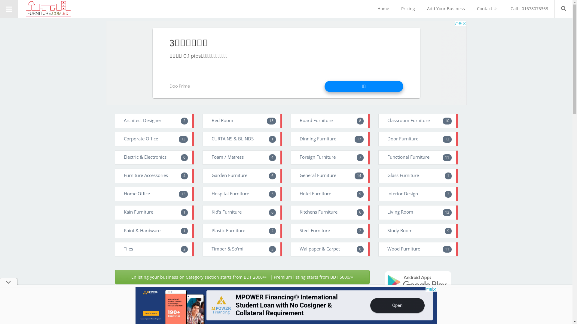 Image resolution: width=577 pixels, height=324 pixels. Describe the element at coordinates (530, 8) in the screenshot. I see `Call : 01678076363` at that location.